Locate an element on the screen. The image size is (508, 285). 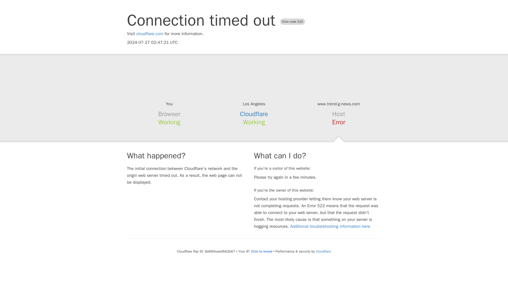
Cloudflare is located at coordinates (323, 251).